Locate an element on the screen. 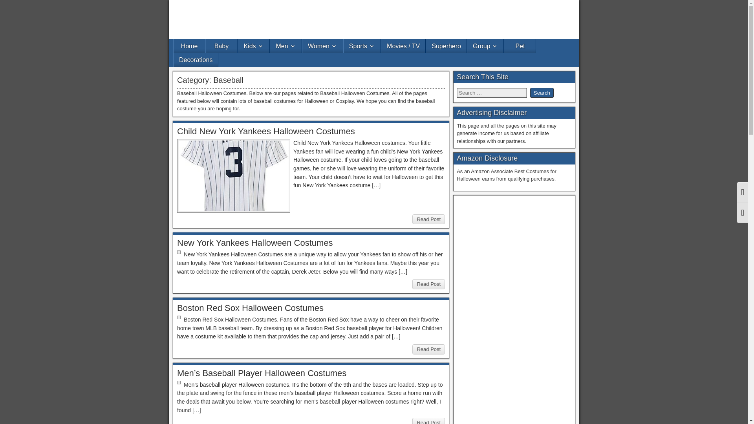 Image resolution: width=754 pixels, height=424 pixels. Read Post is located at coordinates (428, 349).